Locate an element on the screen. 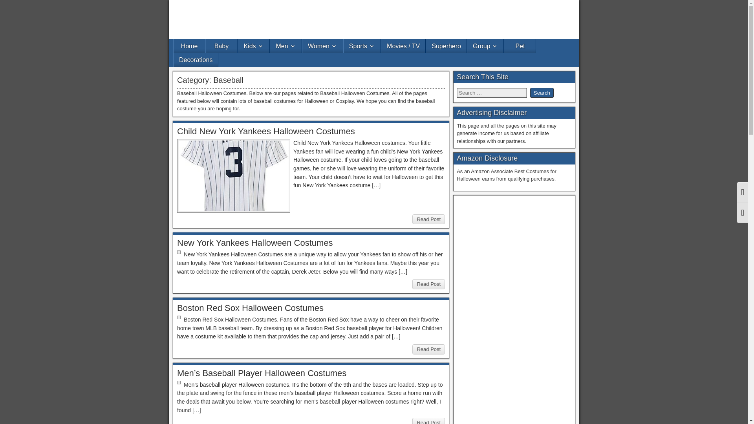 Image resolution: width=754 pixels, height=424 pixels. Read Post is located at coordinates (428, 349).